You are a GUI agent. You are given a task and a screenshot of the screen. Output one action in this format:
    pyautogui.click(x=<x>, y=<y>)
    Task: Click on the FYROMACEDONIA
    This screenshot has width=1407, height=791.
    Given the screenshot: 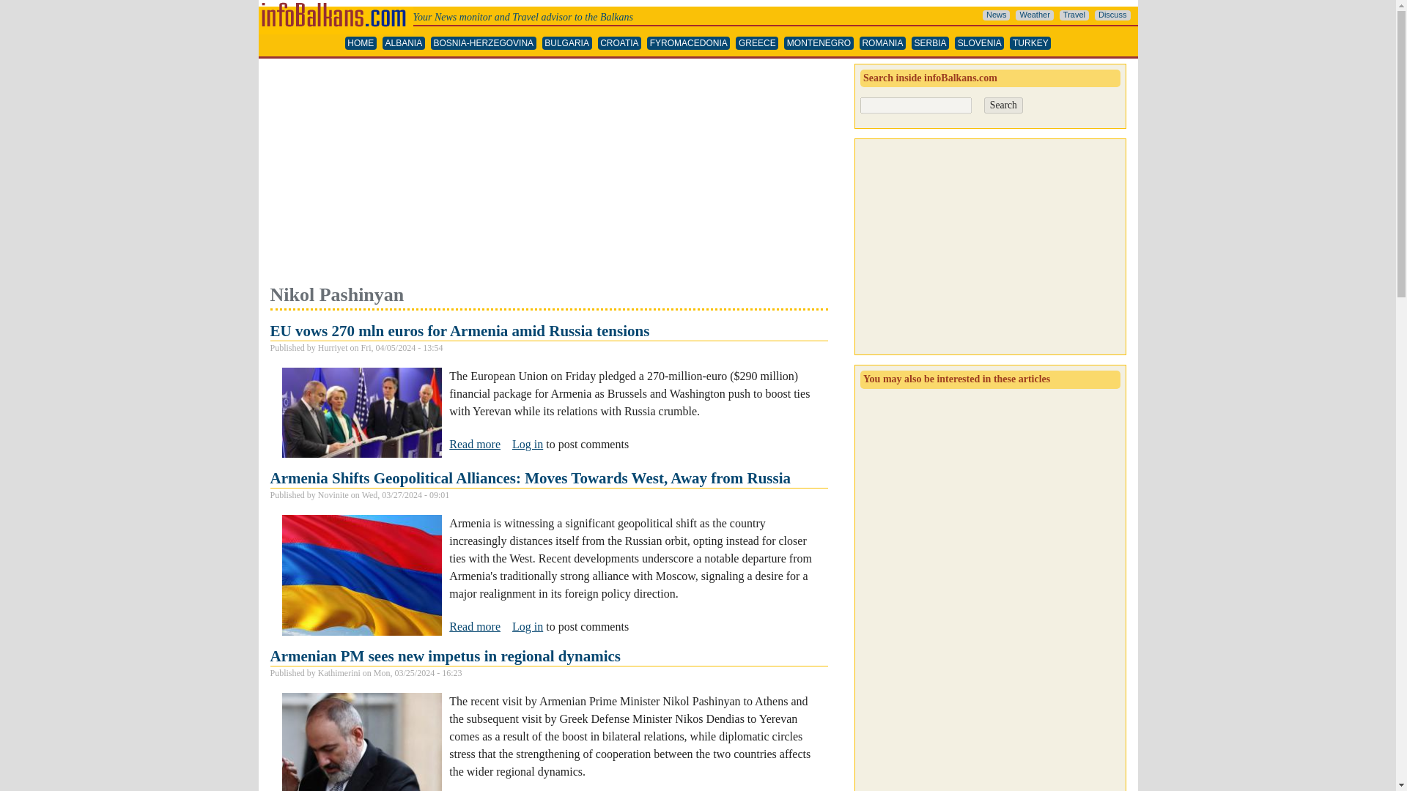 What is the action you would take?
    pyautogui.click(x=689, y=43)
    